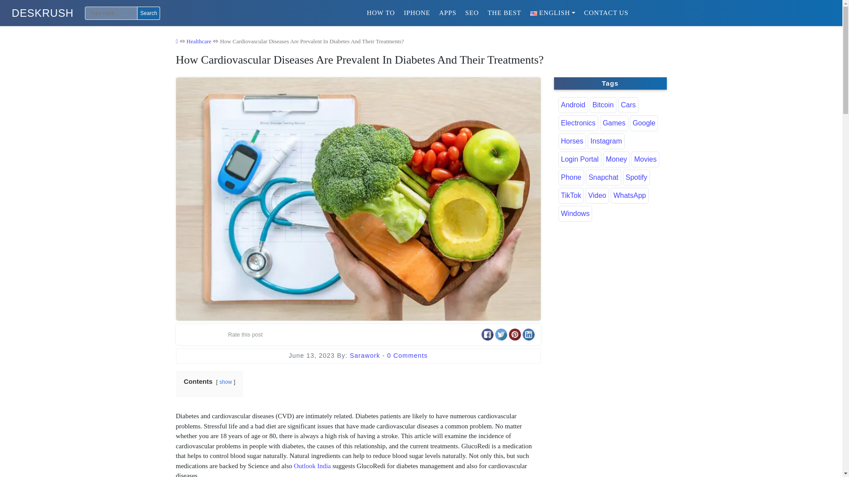 This screenshot has width=849, height=477. What do you see at coordinates (504, 12) in the screenshot?
I see `THE BEST` at bounding box center [504, 12].